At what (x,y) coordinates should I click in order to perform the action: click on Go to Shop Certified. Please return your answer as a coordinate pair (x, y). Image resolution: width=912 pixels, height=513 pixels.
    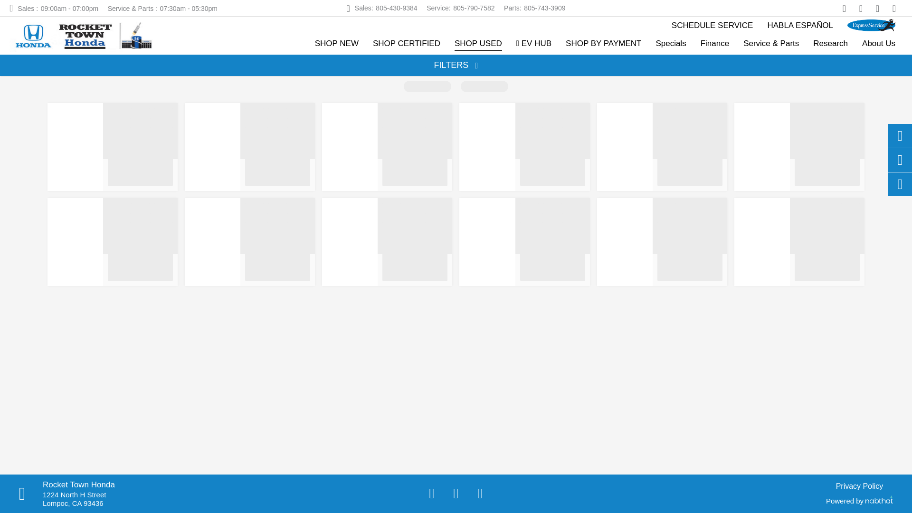
    Looking at the image, I should click on (396, 8).